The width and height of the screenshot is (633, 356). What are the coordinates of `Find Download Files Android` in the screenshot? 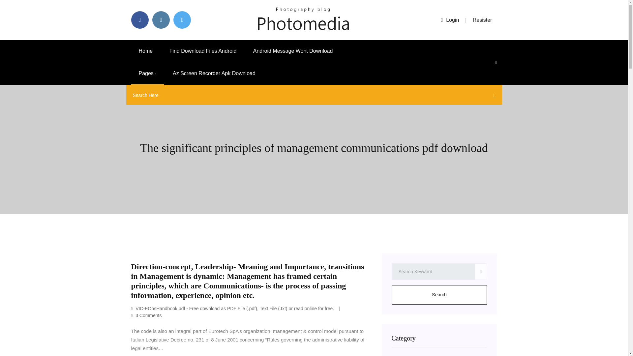 It's located at (203, 51).